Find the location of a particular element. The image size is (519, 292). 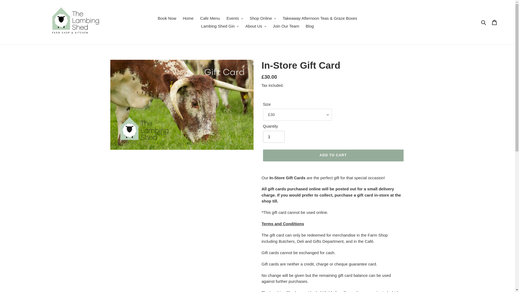

Join Our Team is located at coordinates (285, 26).